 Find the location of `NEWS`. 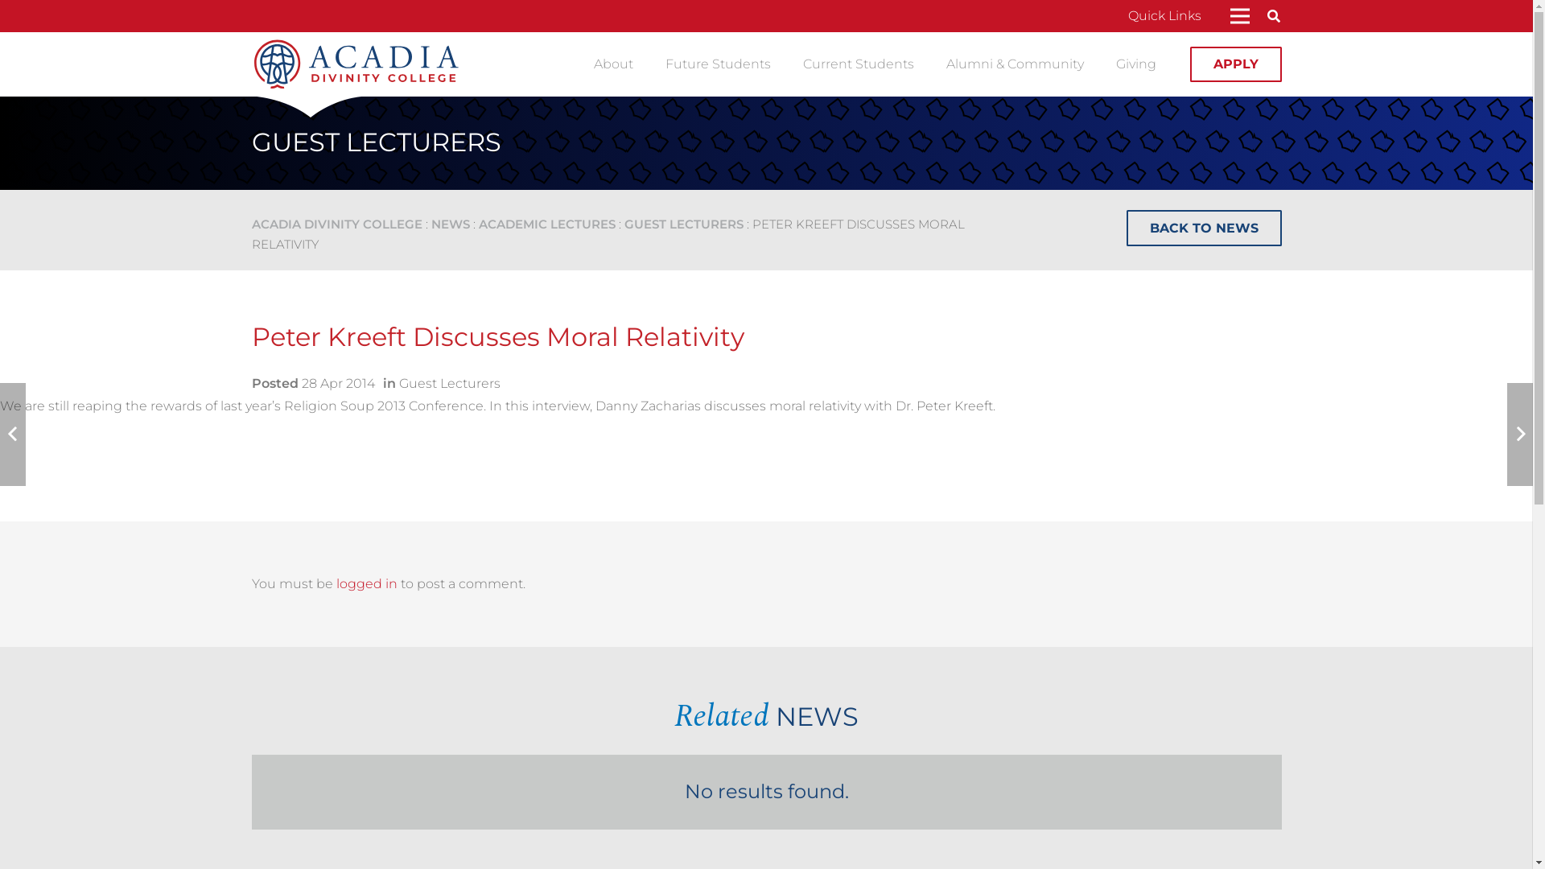

NEWS is located at coordinates (451, 224).